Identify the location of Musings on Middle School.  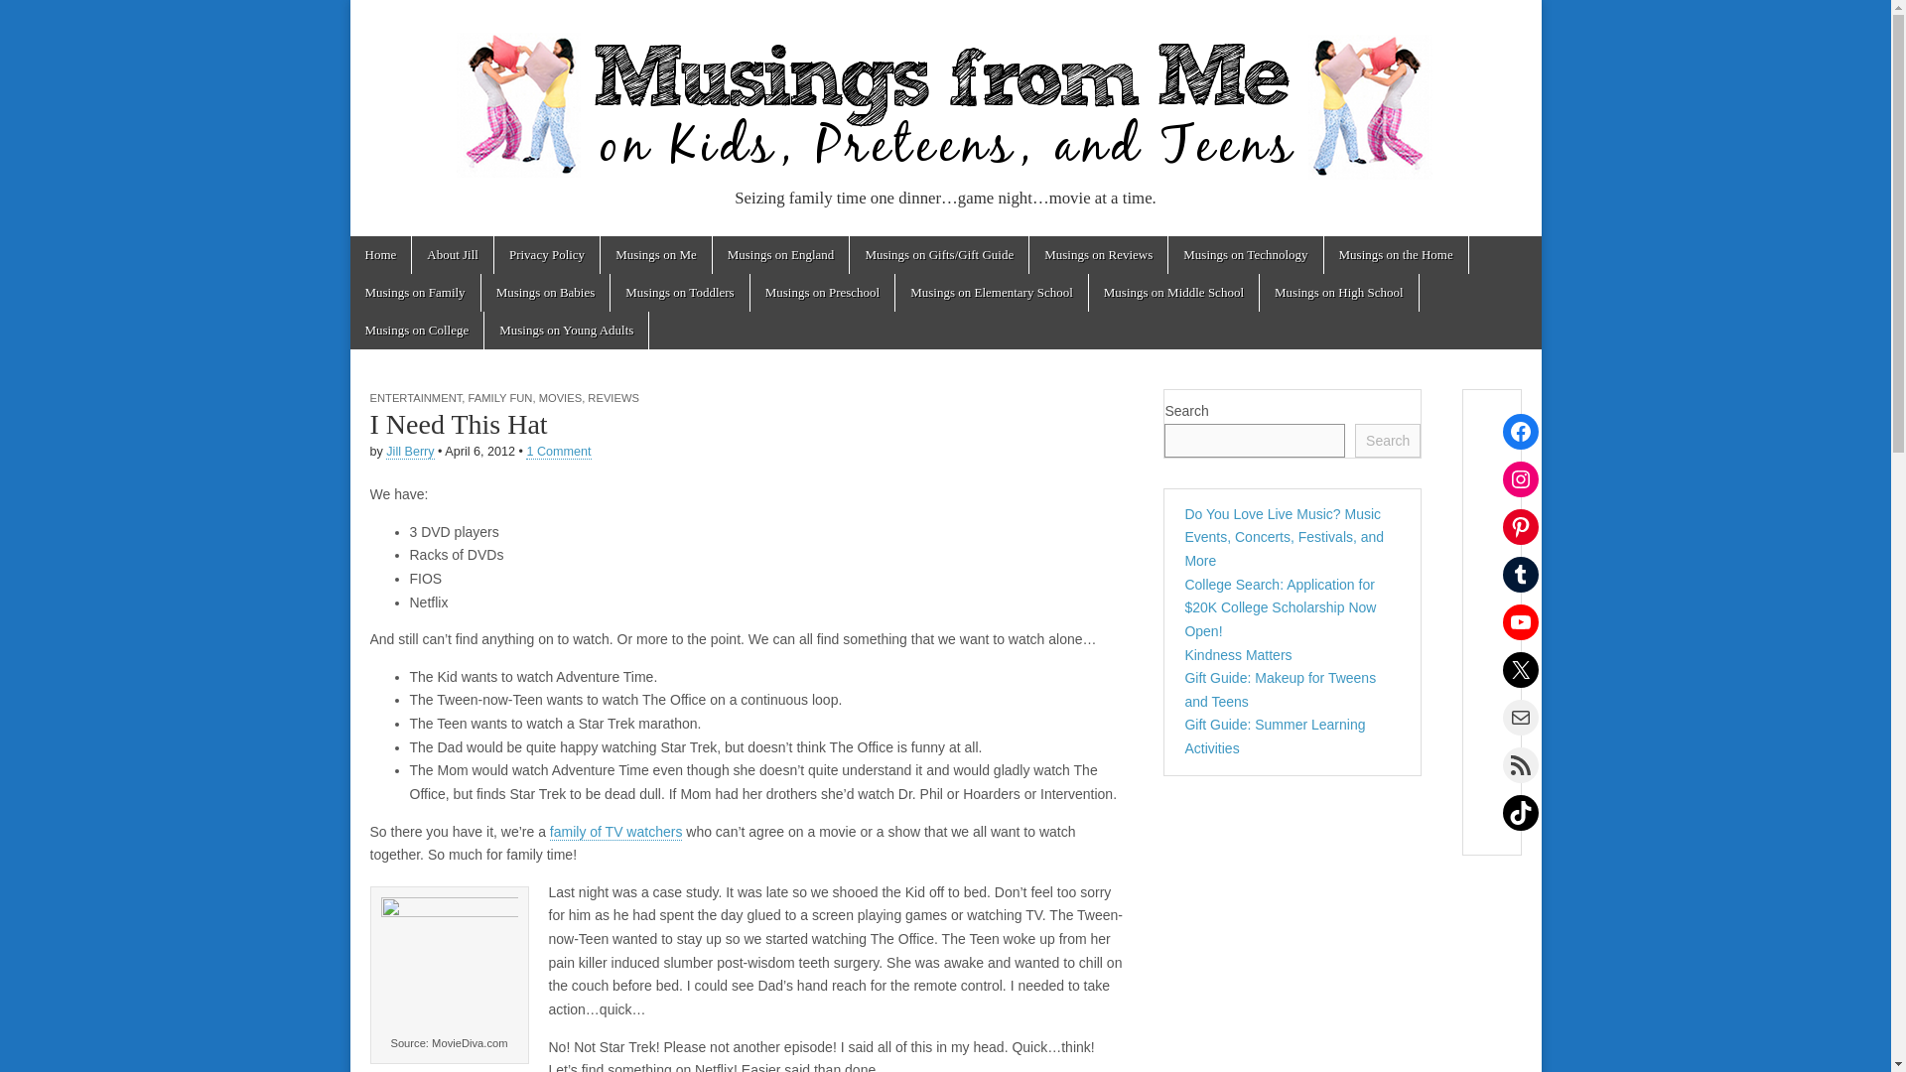
(1173, 293).